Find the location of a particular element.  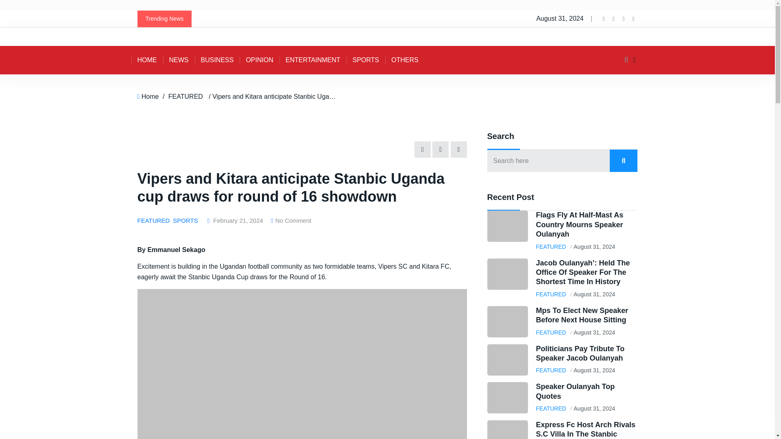

SPORTS is located at coordinates (366, 60).